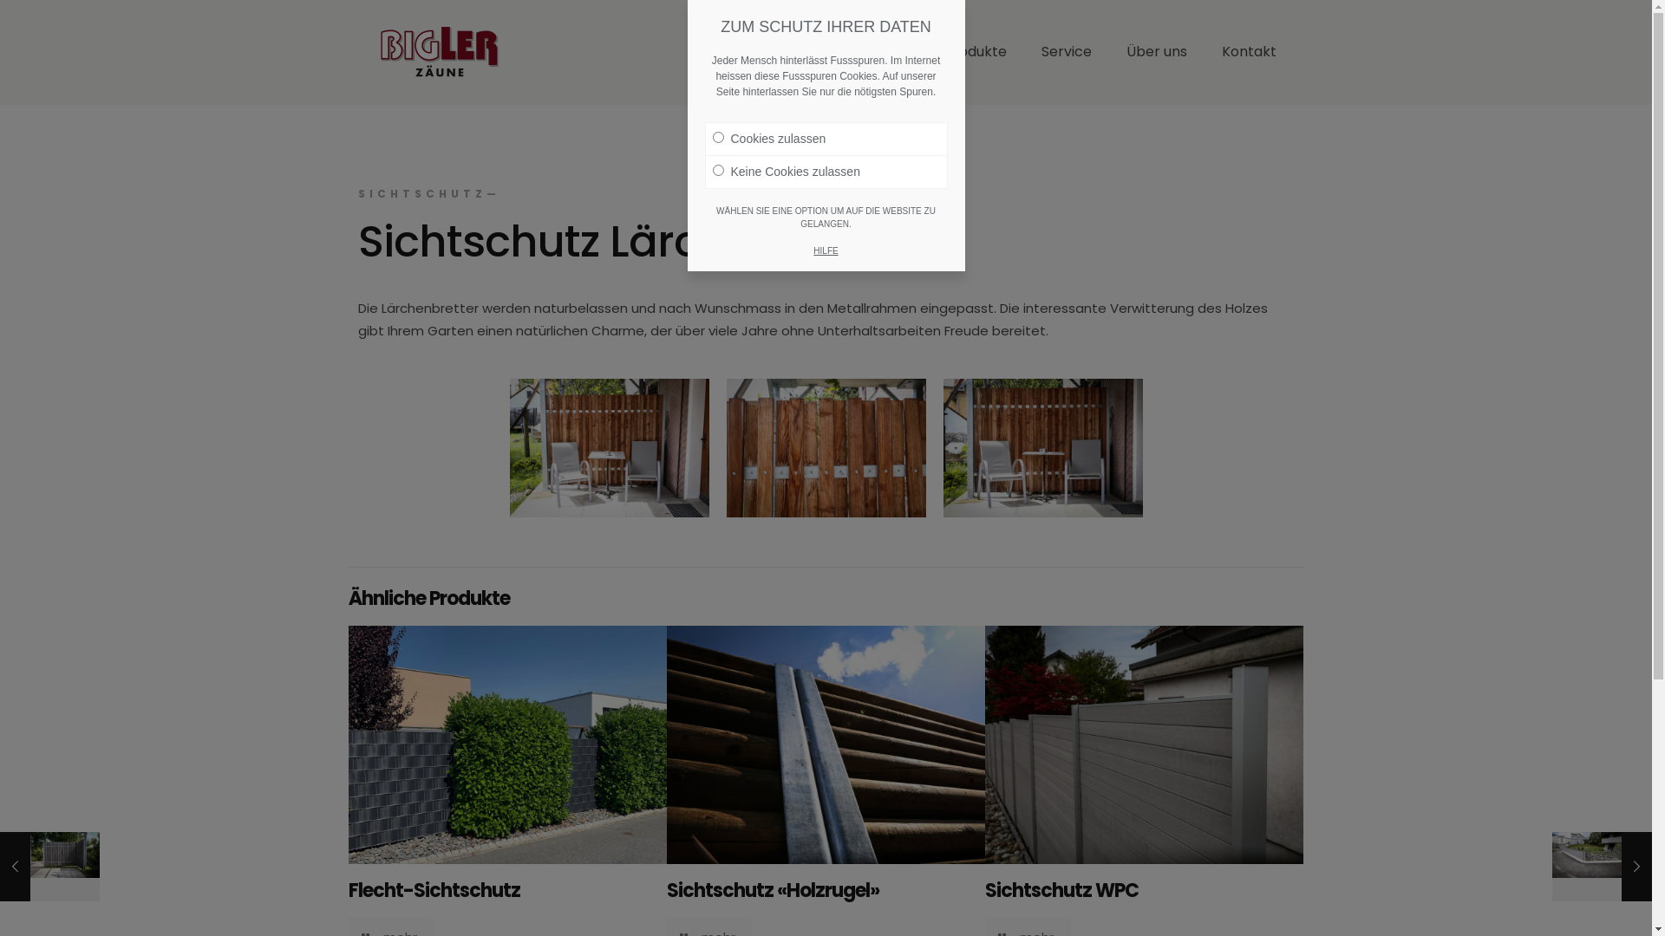 This screenshot has width=1665, height=936. Describe the element at coordinates (1249, 52) in the screenshot. I see `Kontakt` at that location.